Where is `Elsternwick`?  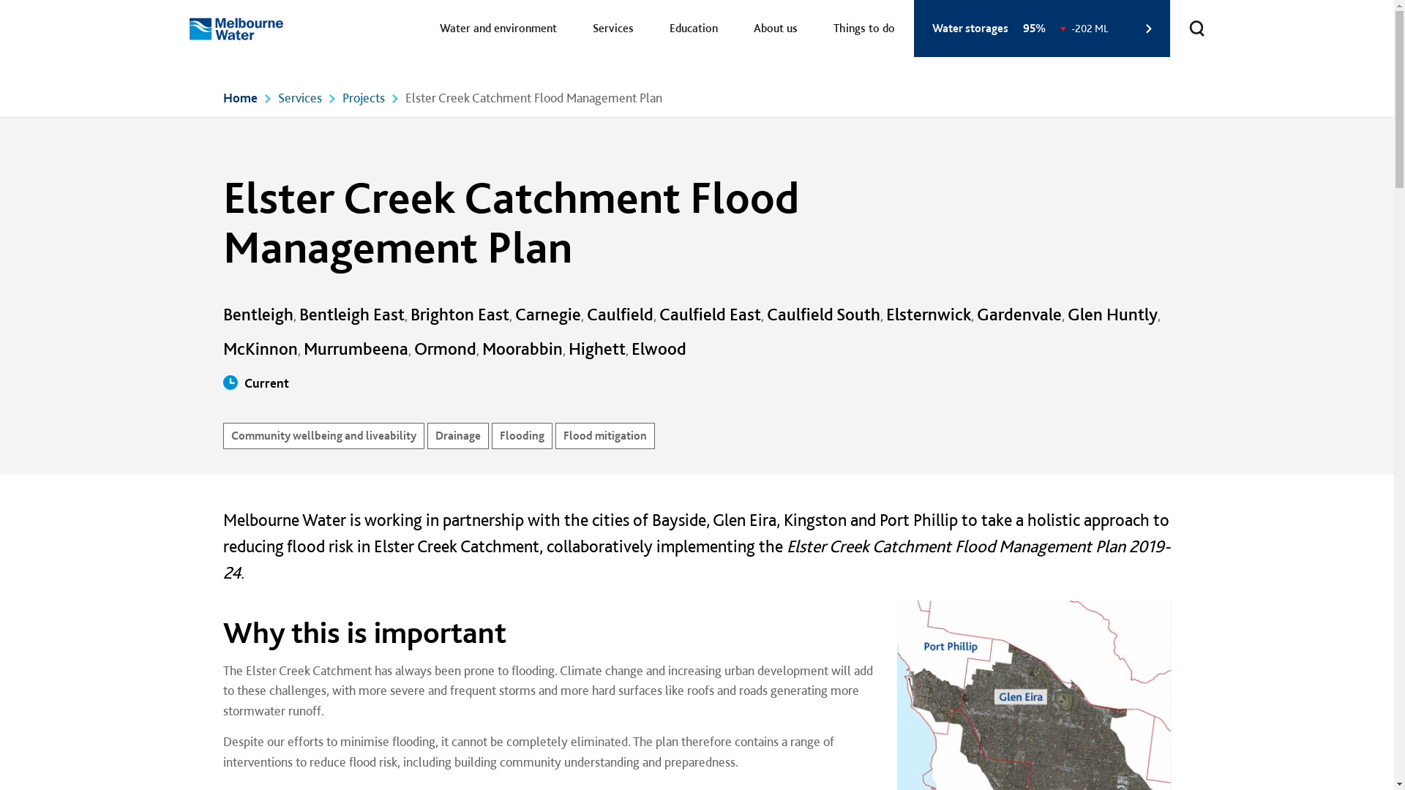 Elsternwick is located at coordinates (928, 315).